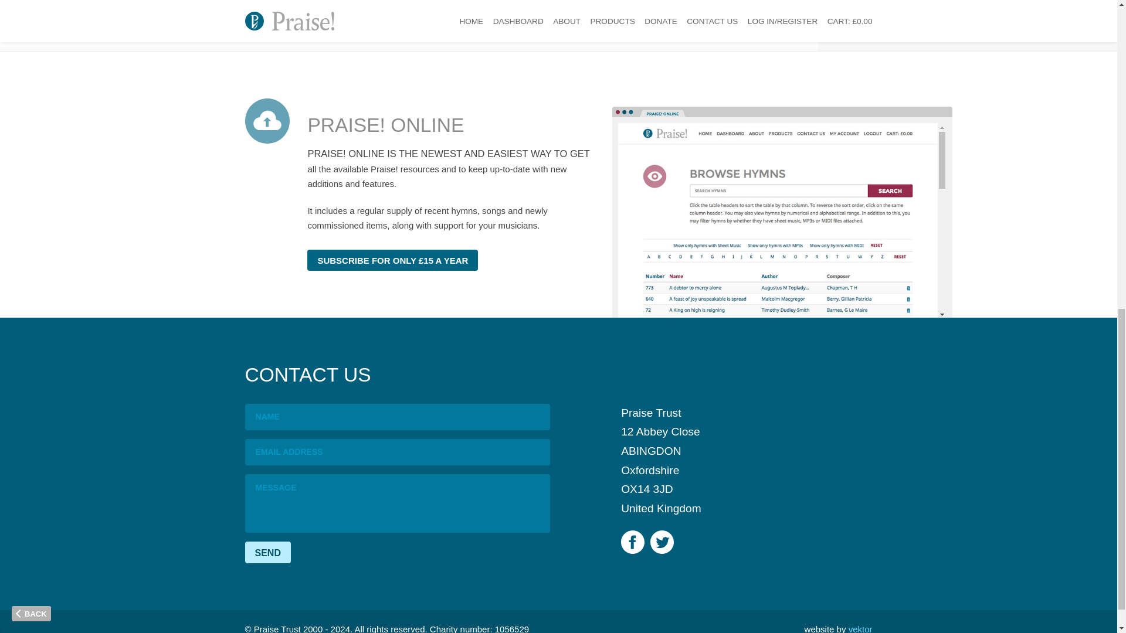  Describe the element at coordinates (267, 552) in the screenshot. I see `Send` at that location.